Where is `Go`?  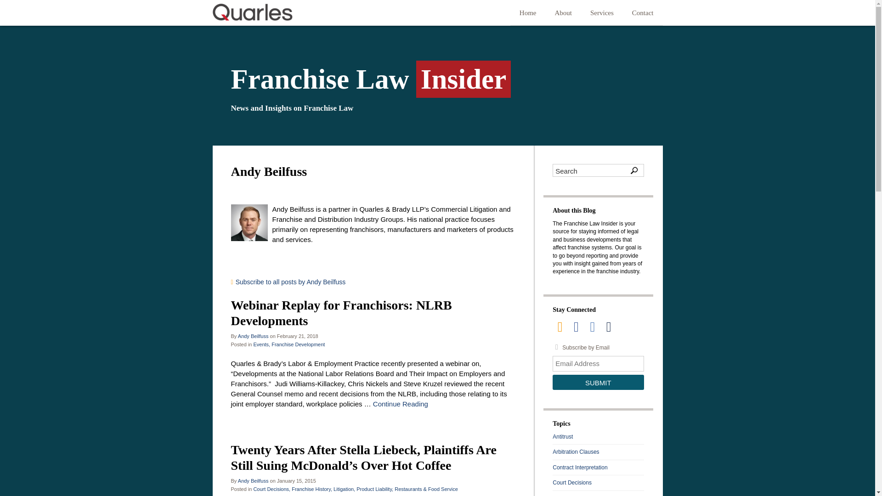 Go is located at coordinates (633, 170).